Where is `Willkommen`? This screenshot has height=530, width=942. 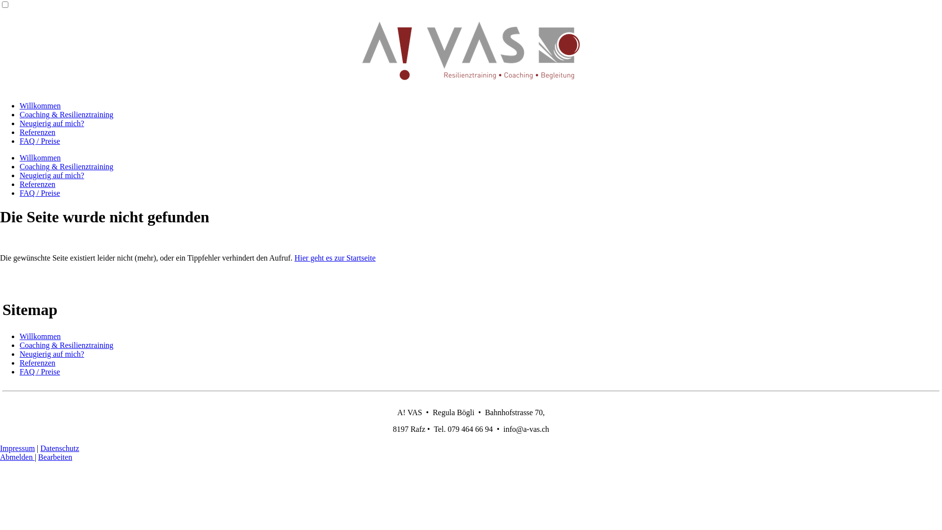 Willkommen is located at coordinates (40, 158).